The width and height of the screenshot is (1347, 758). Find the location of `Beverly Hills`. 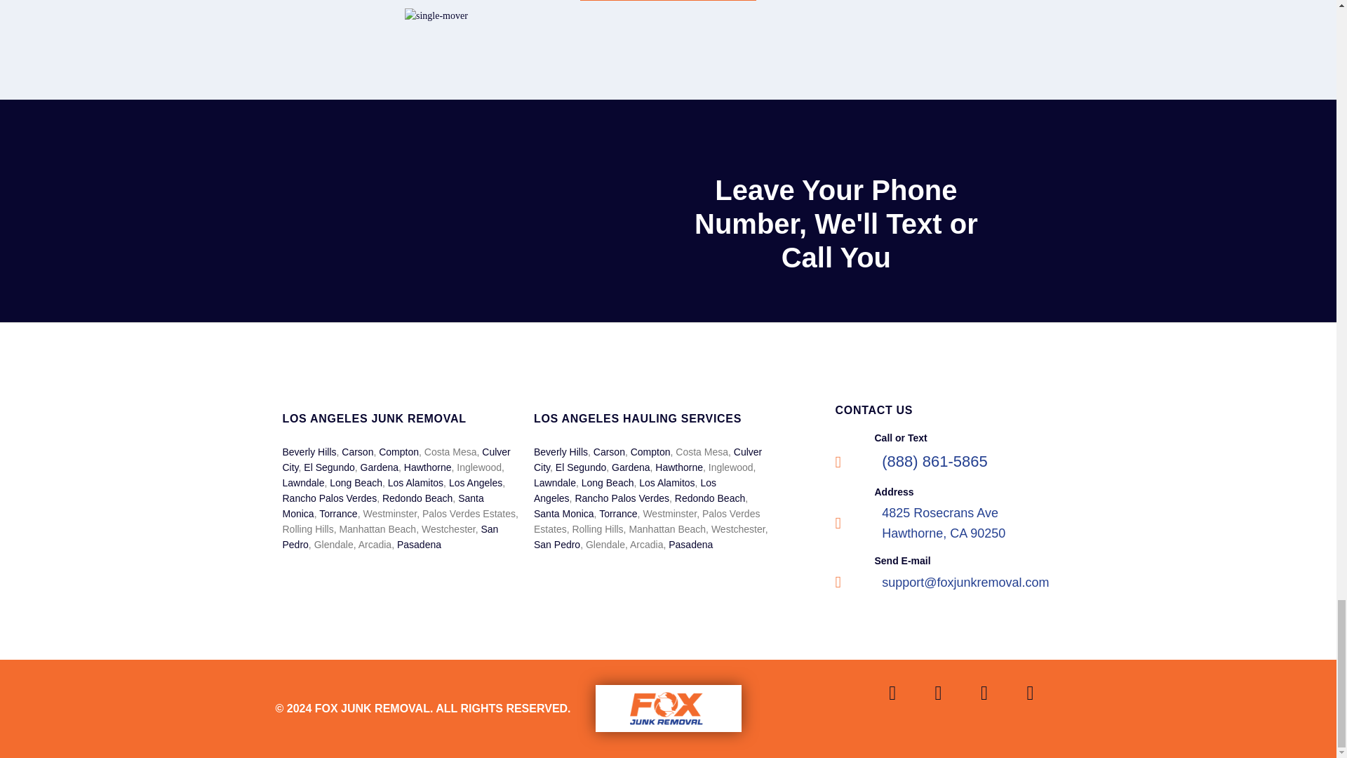

Beverly Hills is located at coordinates (309, 452).